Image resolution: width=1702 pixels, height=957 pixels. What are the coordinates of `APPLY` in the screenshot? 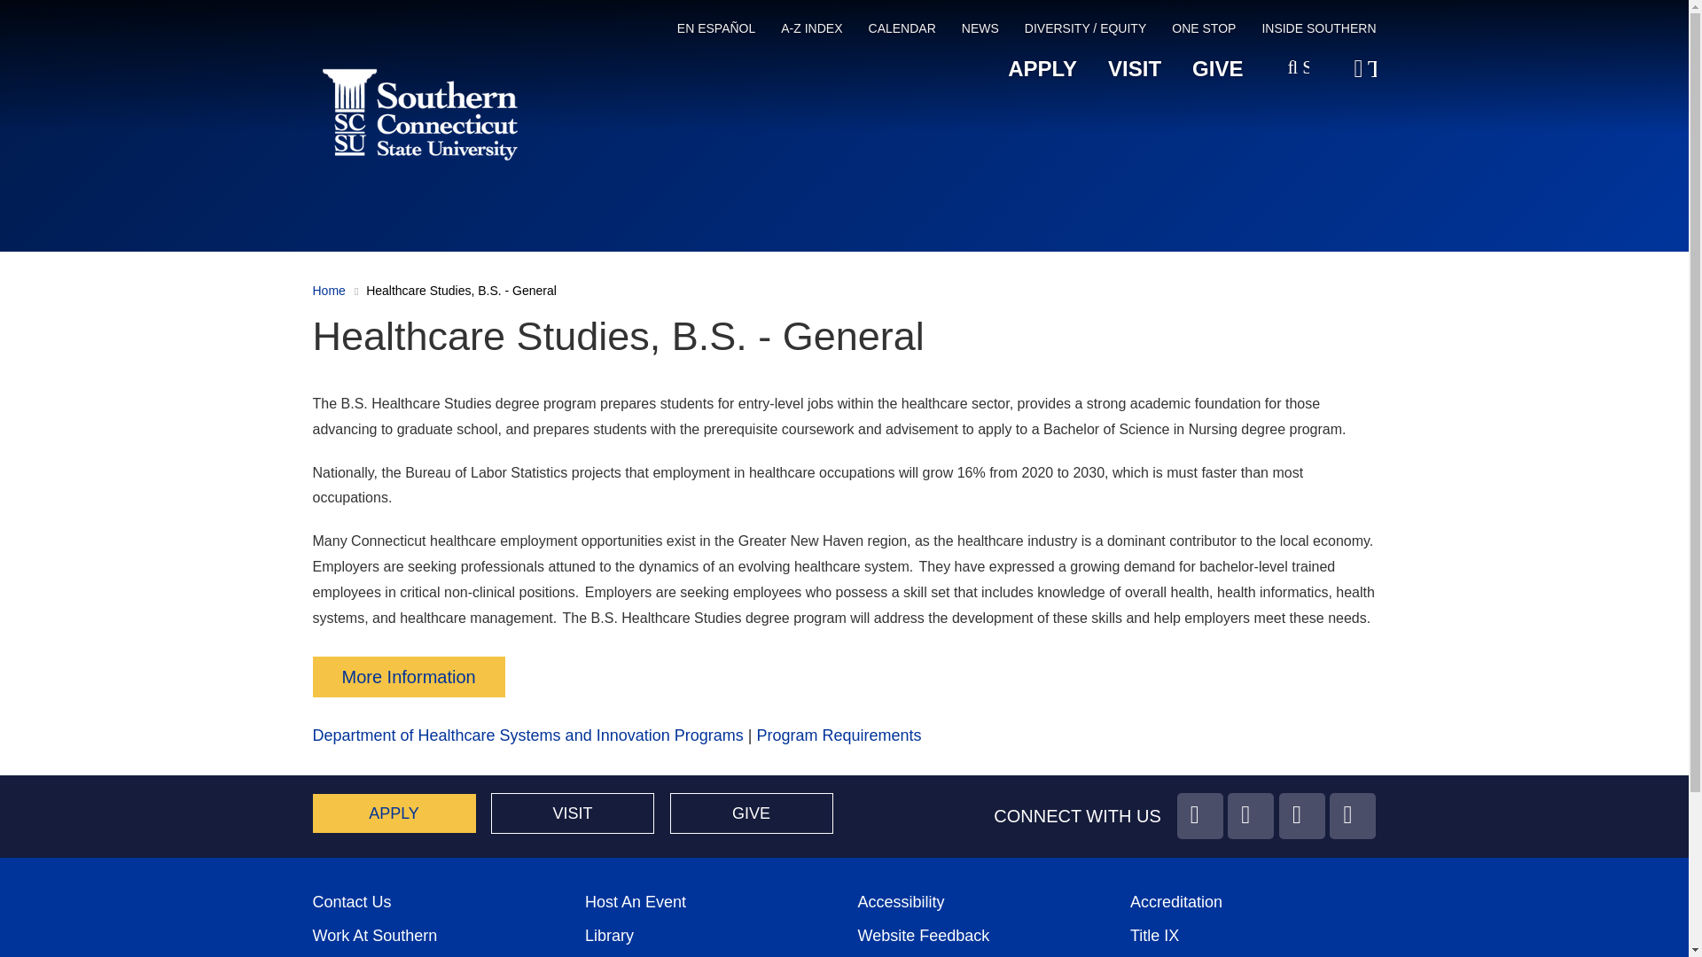 It's located at (393, 813).